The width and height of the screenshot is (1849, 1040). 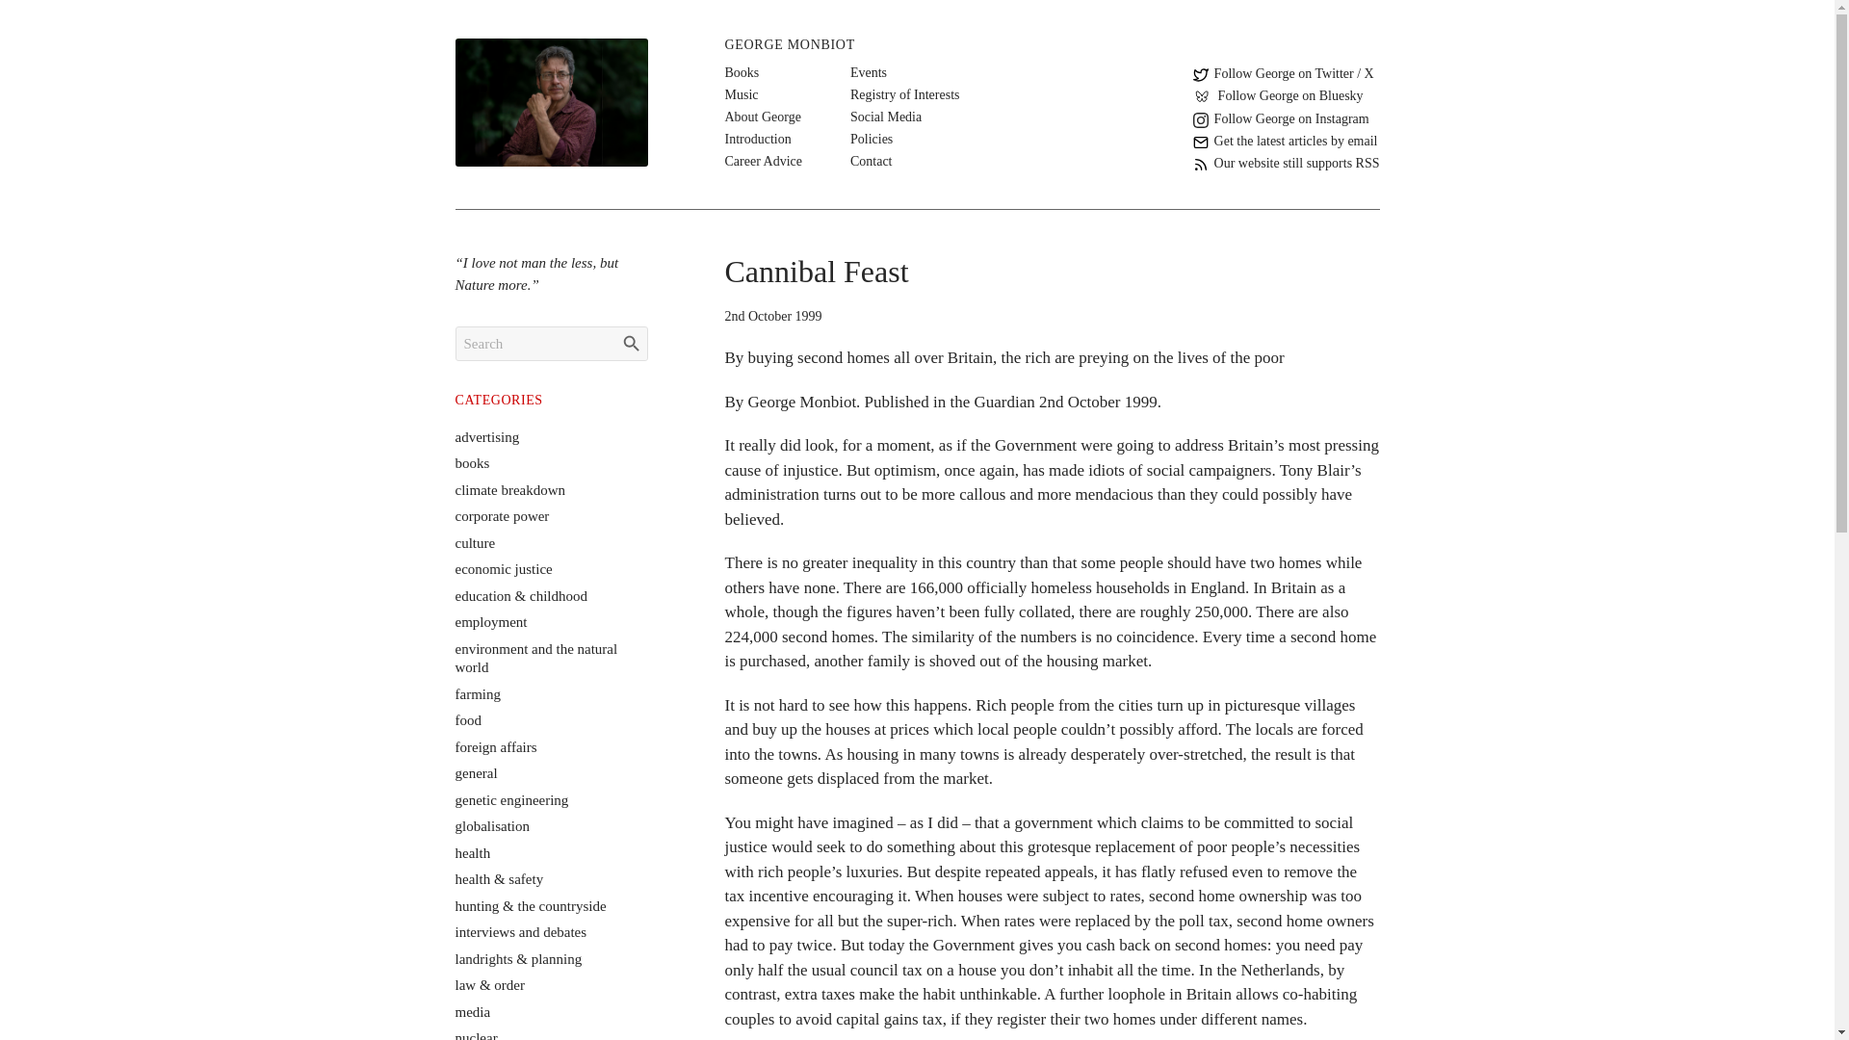 What do you see at coordinates (742, 94) in the screenshot?
I see `Music` at bounding box center [742, 94].